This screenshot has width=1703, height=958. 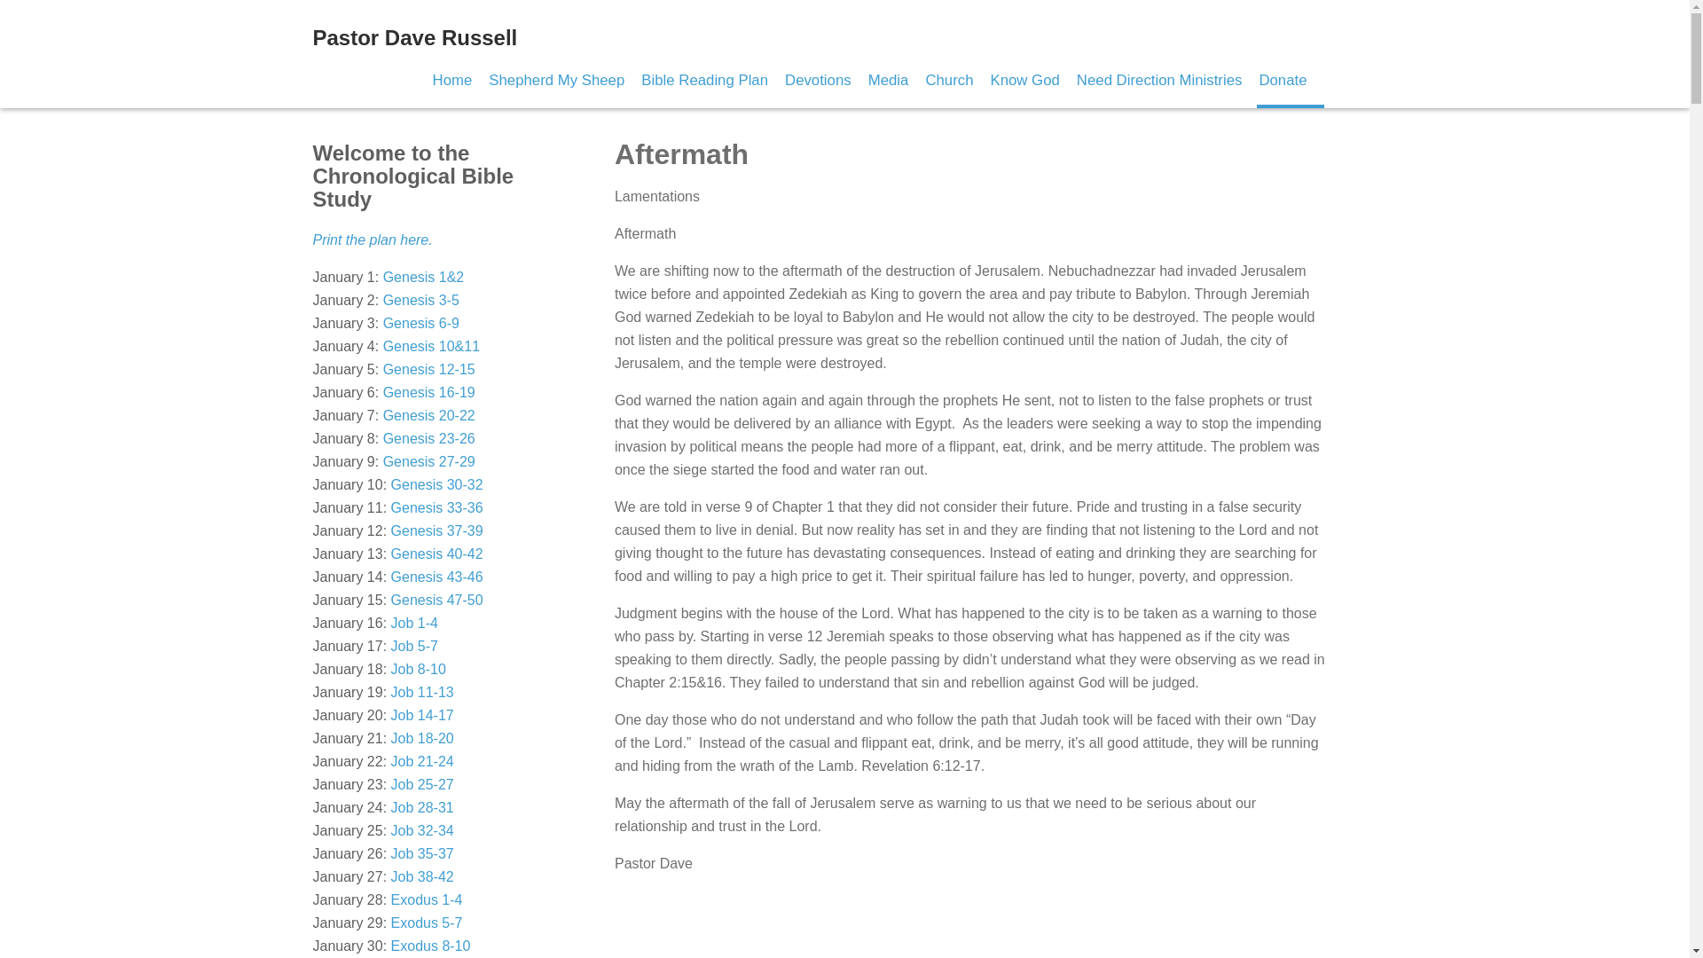 What do you see at coordinates (435, 507) in the screenshot?
I see `Between the Rock and the Hard Place` at bounding box center [435, 507].